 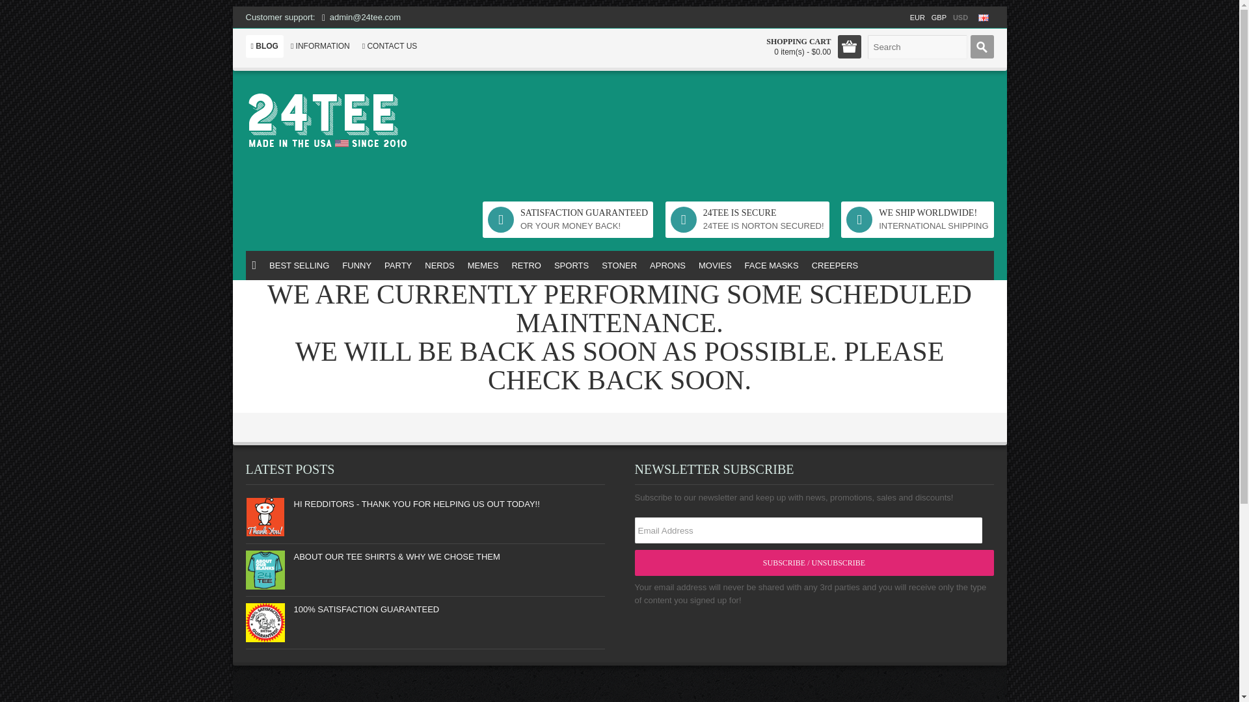 What do you see at coordinates (359, 120) in the screenshot?
I see `24TEE LLC` at bounding box center [359, 120].